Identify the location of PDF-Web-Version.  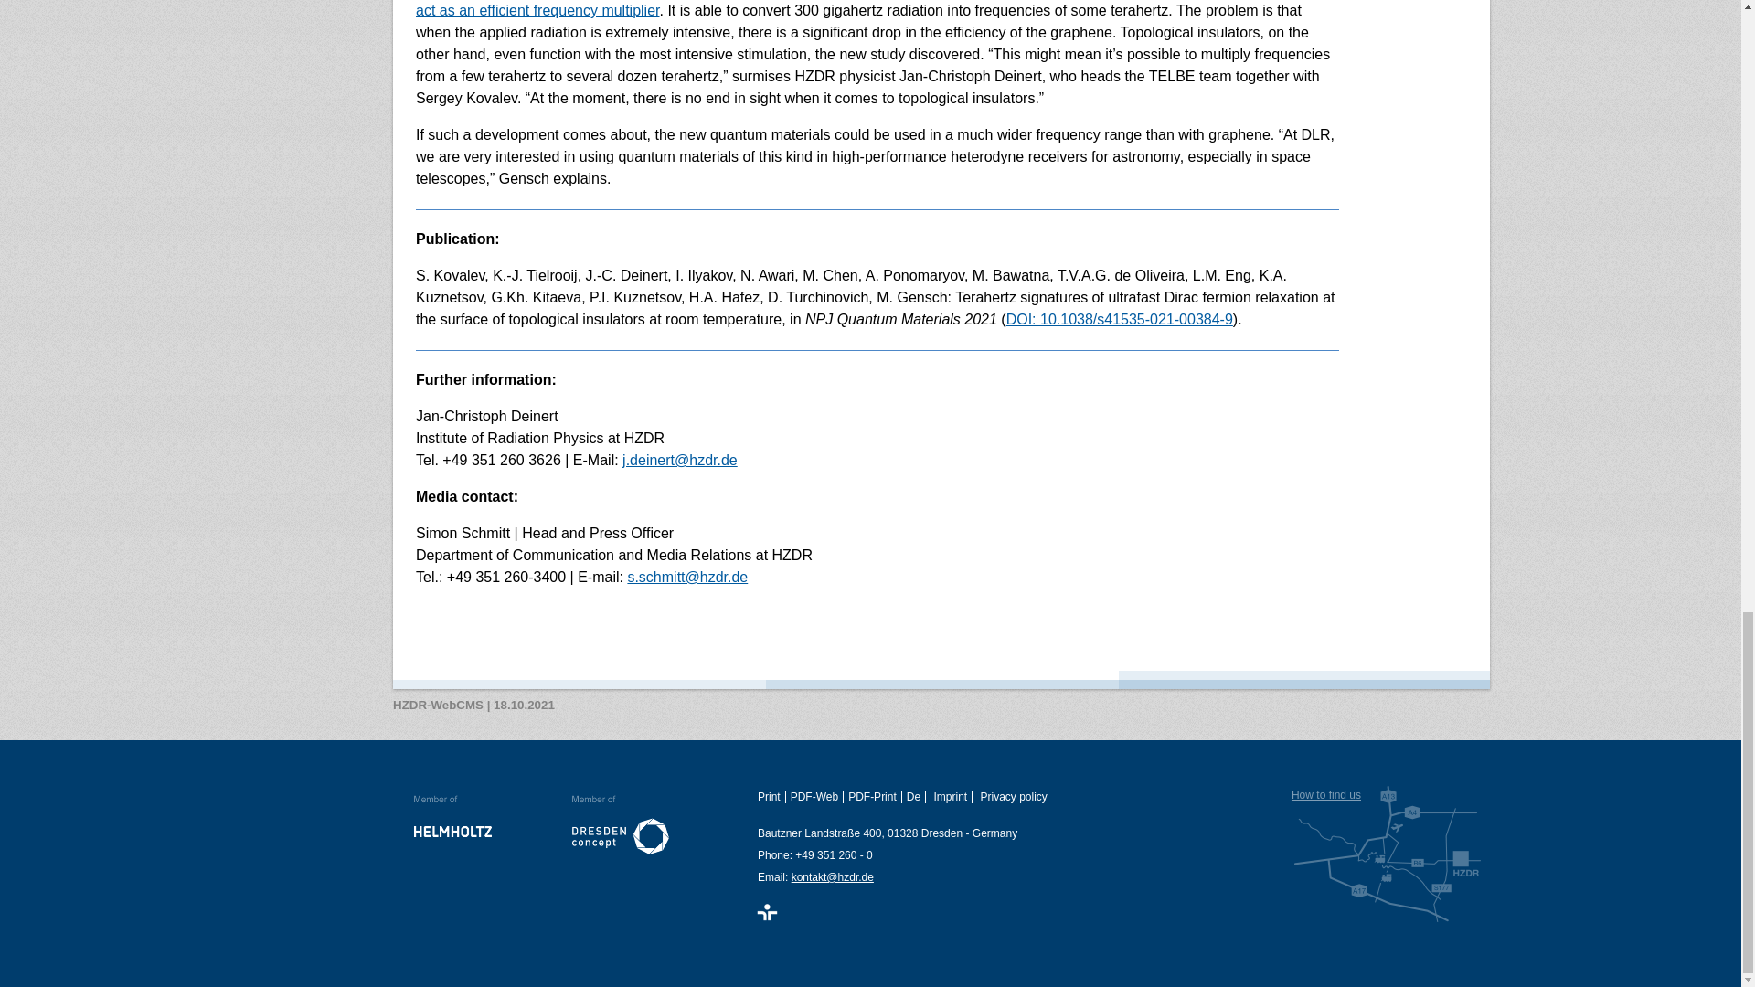
(817, 797).